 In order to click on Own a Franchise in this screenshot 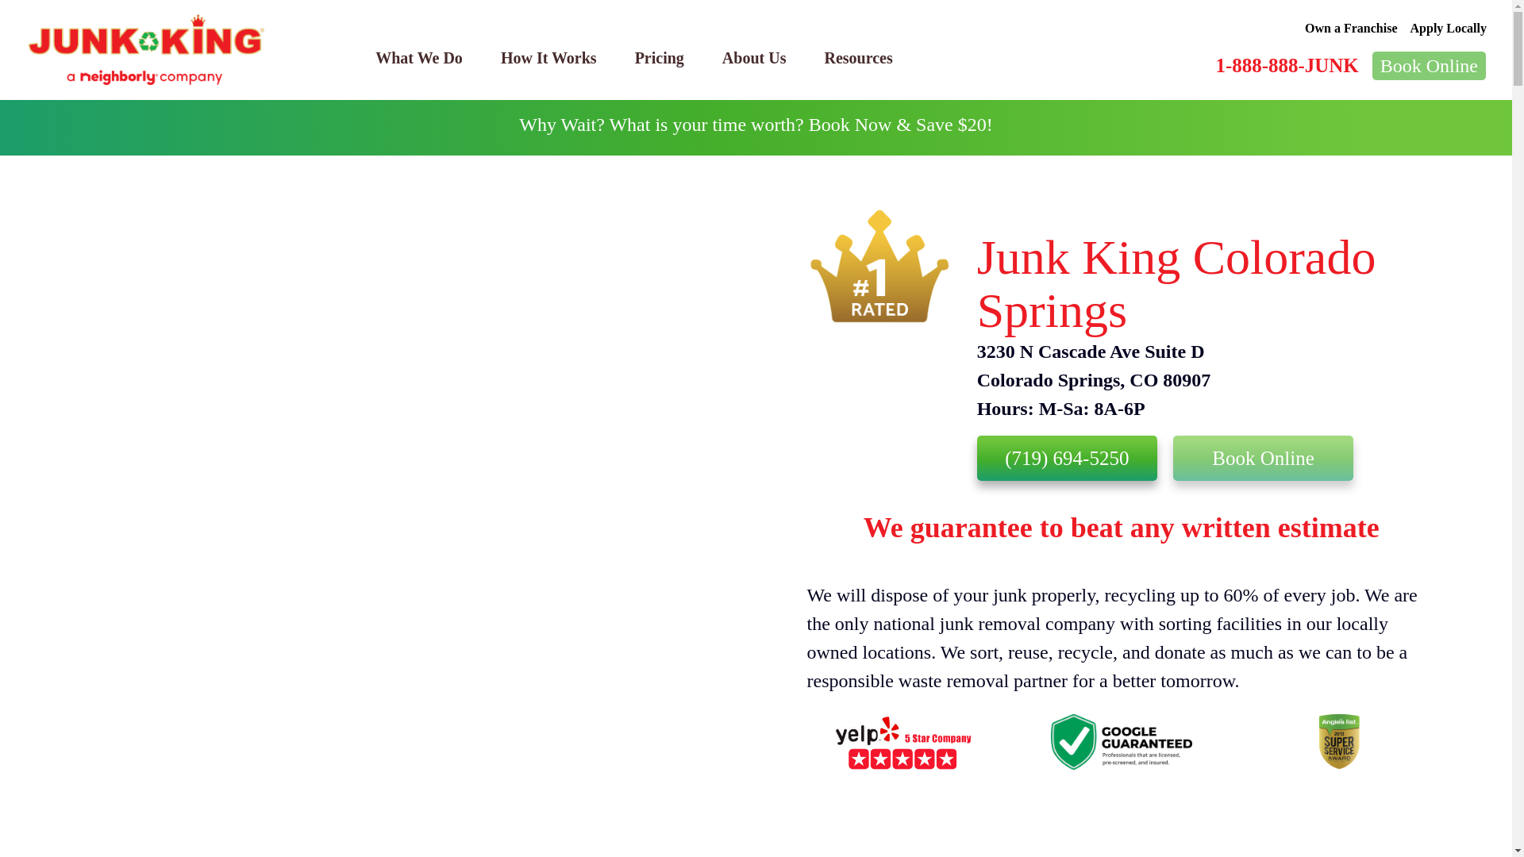, I will do `click(1351, 28)`.